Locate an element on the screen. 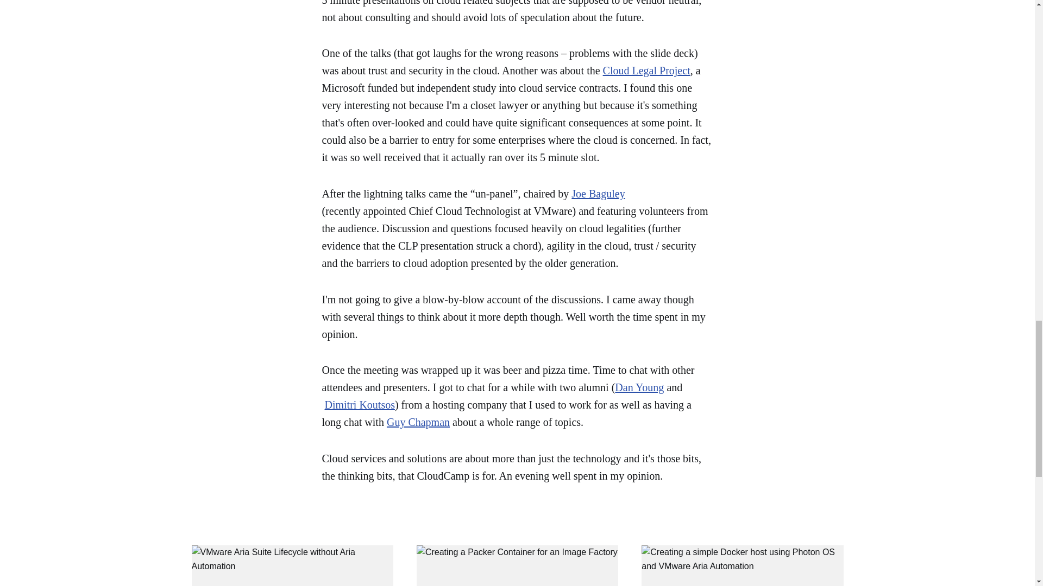  Guy Chapman is located at coordinates (418, 422).